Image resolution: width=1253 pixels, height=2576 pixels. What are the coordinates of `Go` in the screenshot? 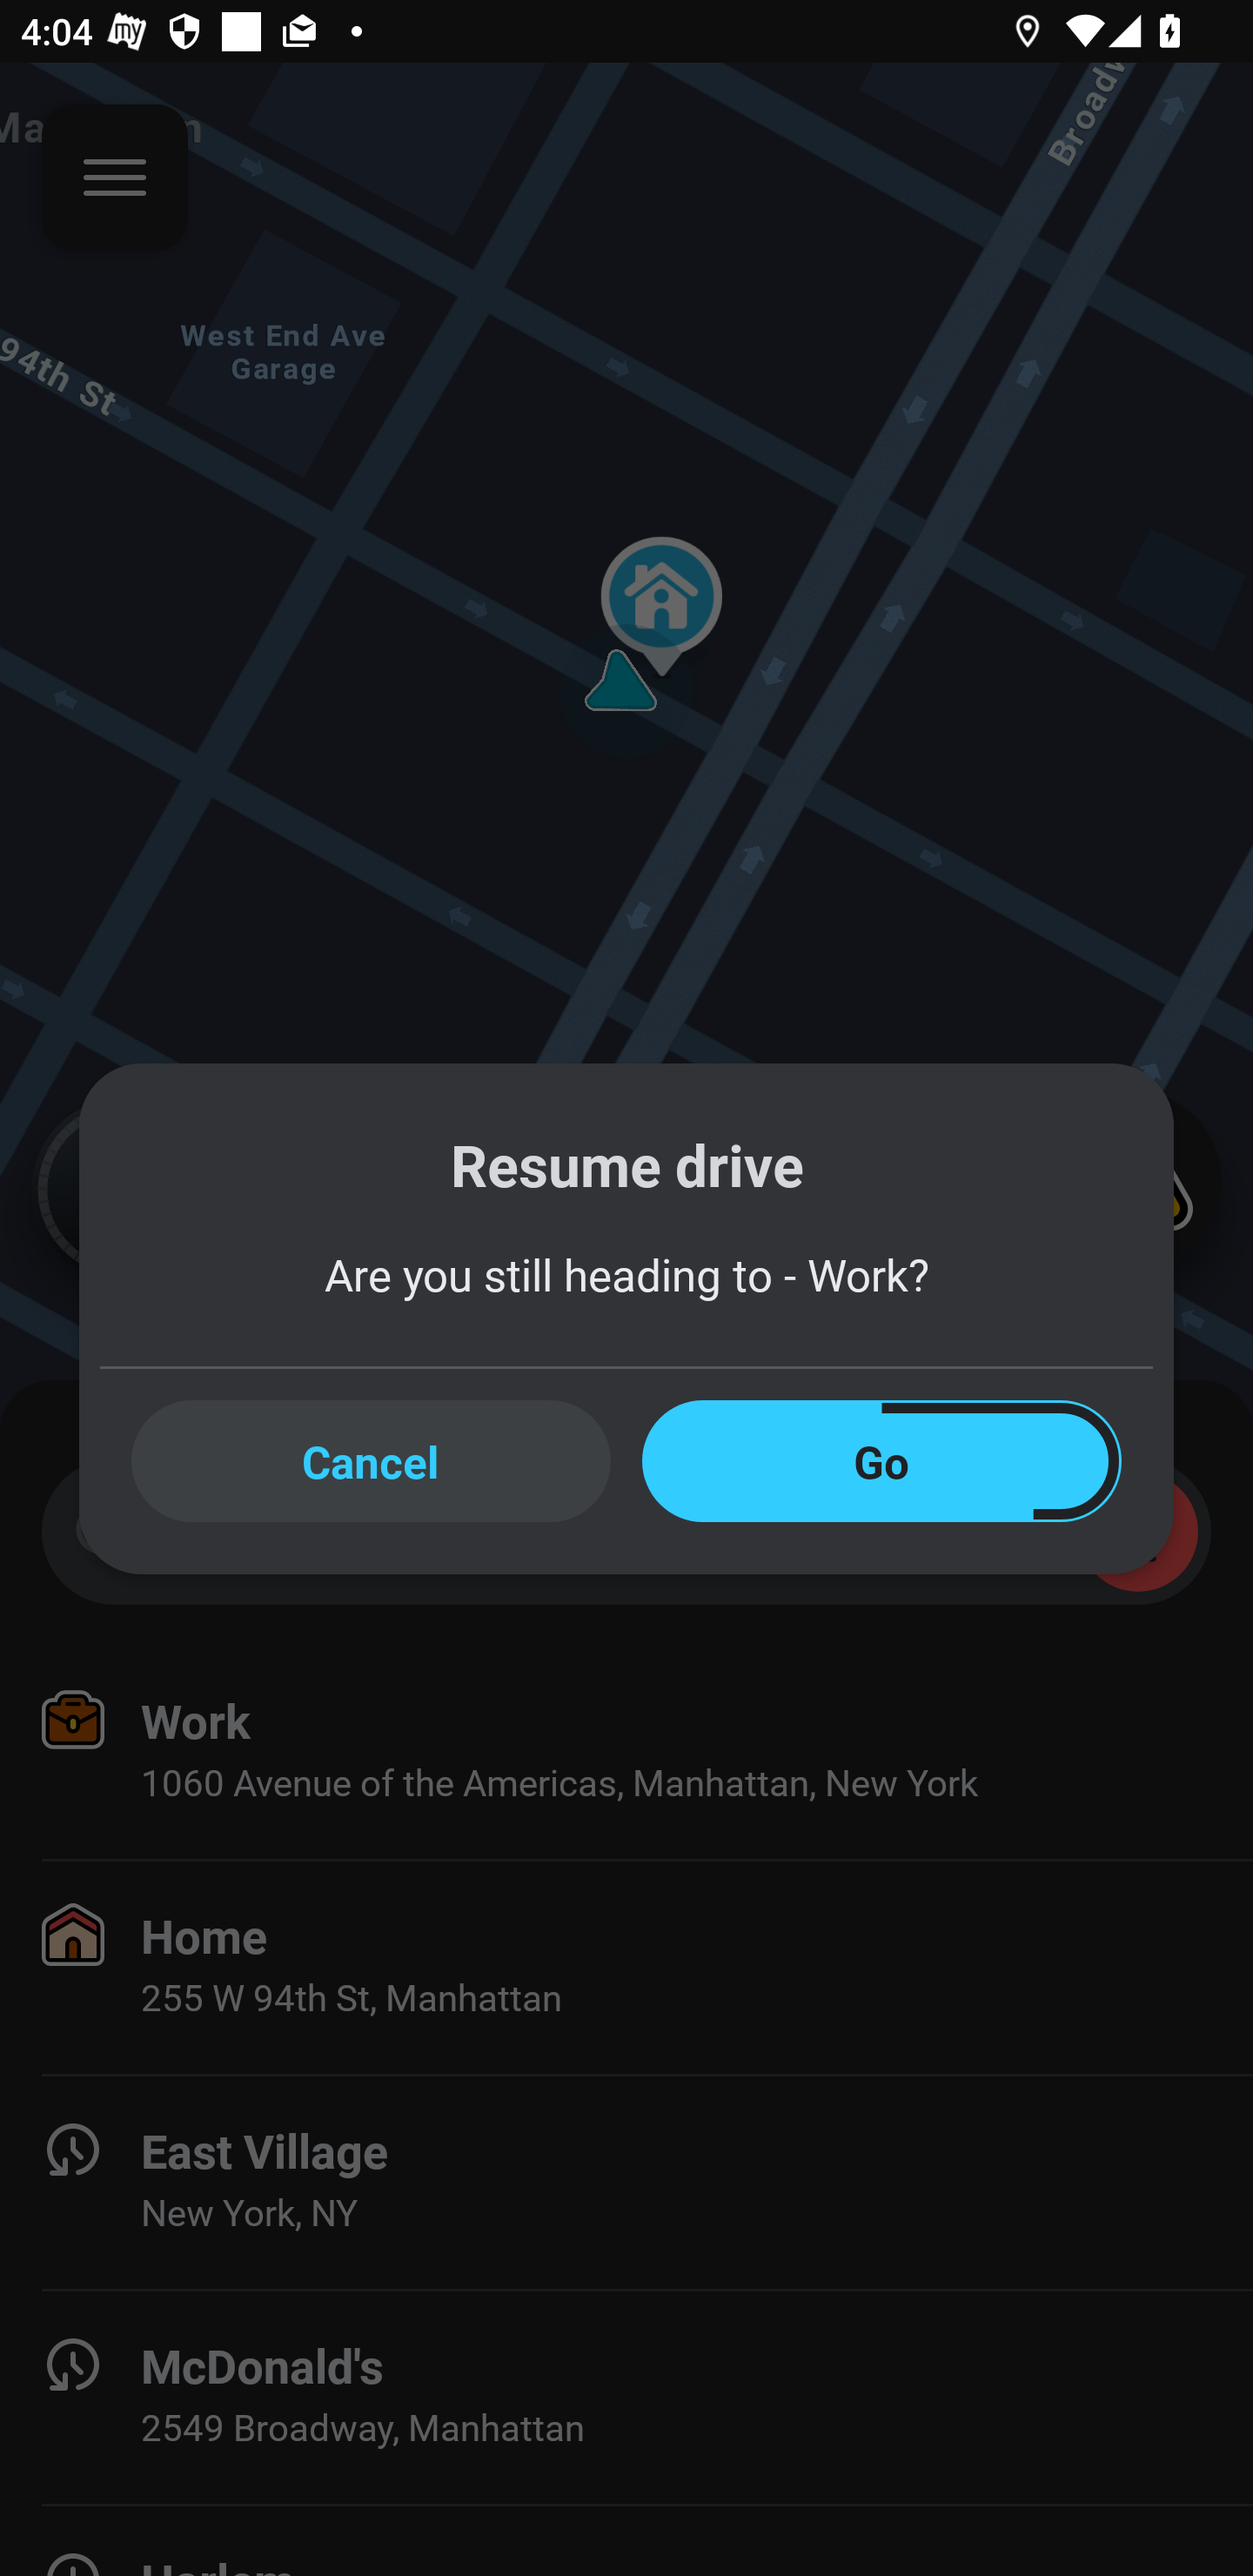 It's located at (882, 1460).